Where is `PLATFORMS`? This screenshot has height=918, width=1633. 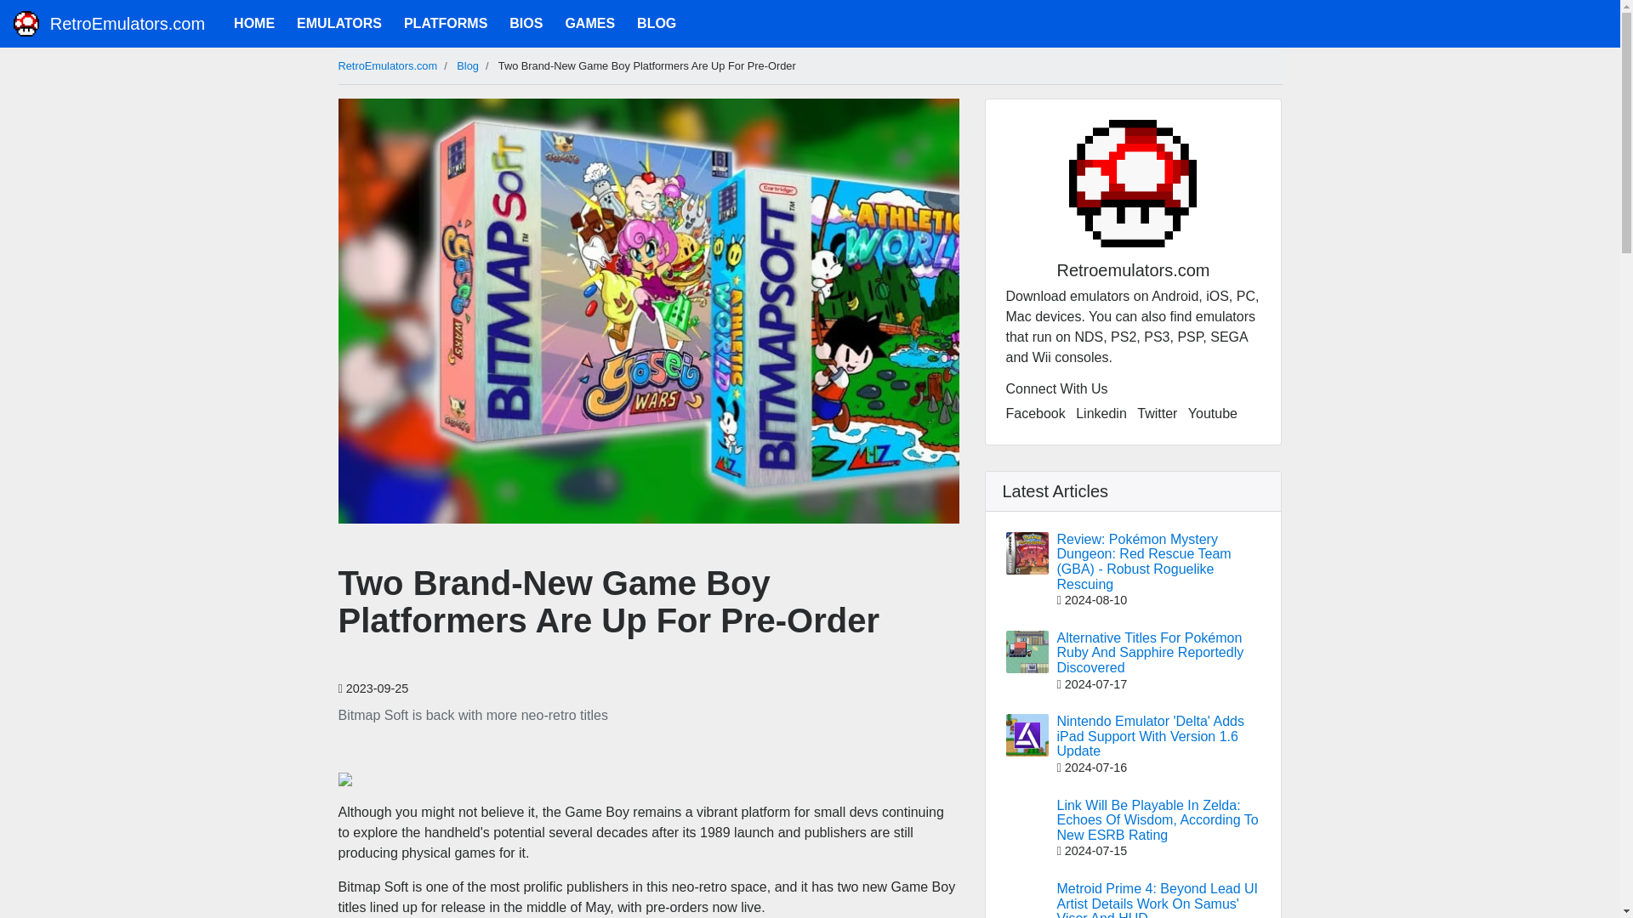
PLATFORMS is located at coordinates (446, 23).